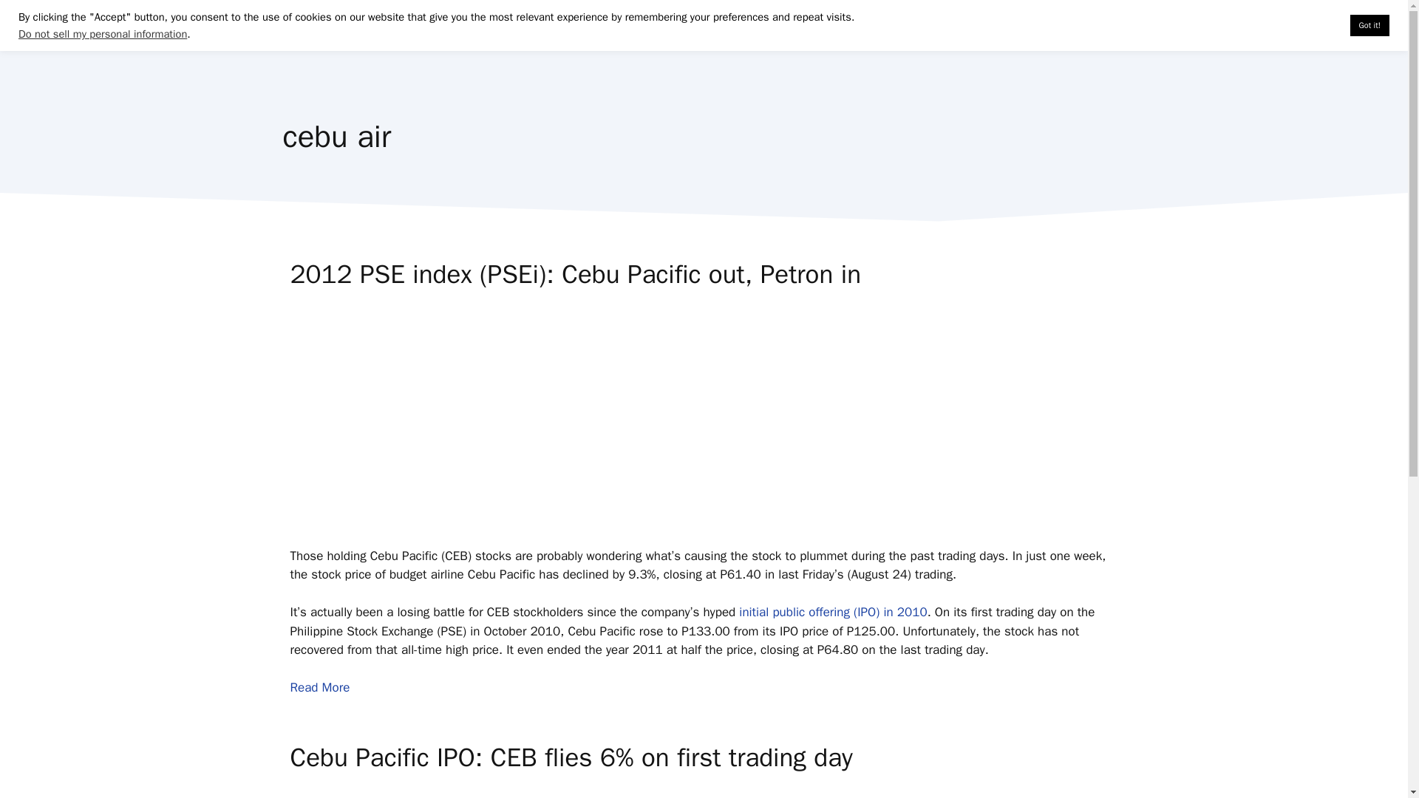  What do you see at coordinates (840, 37) in the screenshot?
I see `Investing 101` at bounding box center [840, 37].